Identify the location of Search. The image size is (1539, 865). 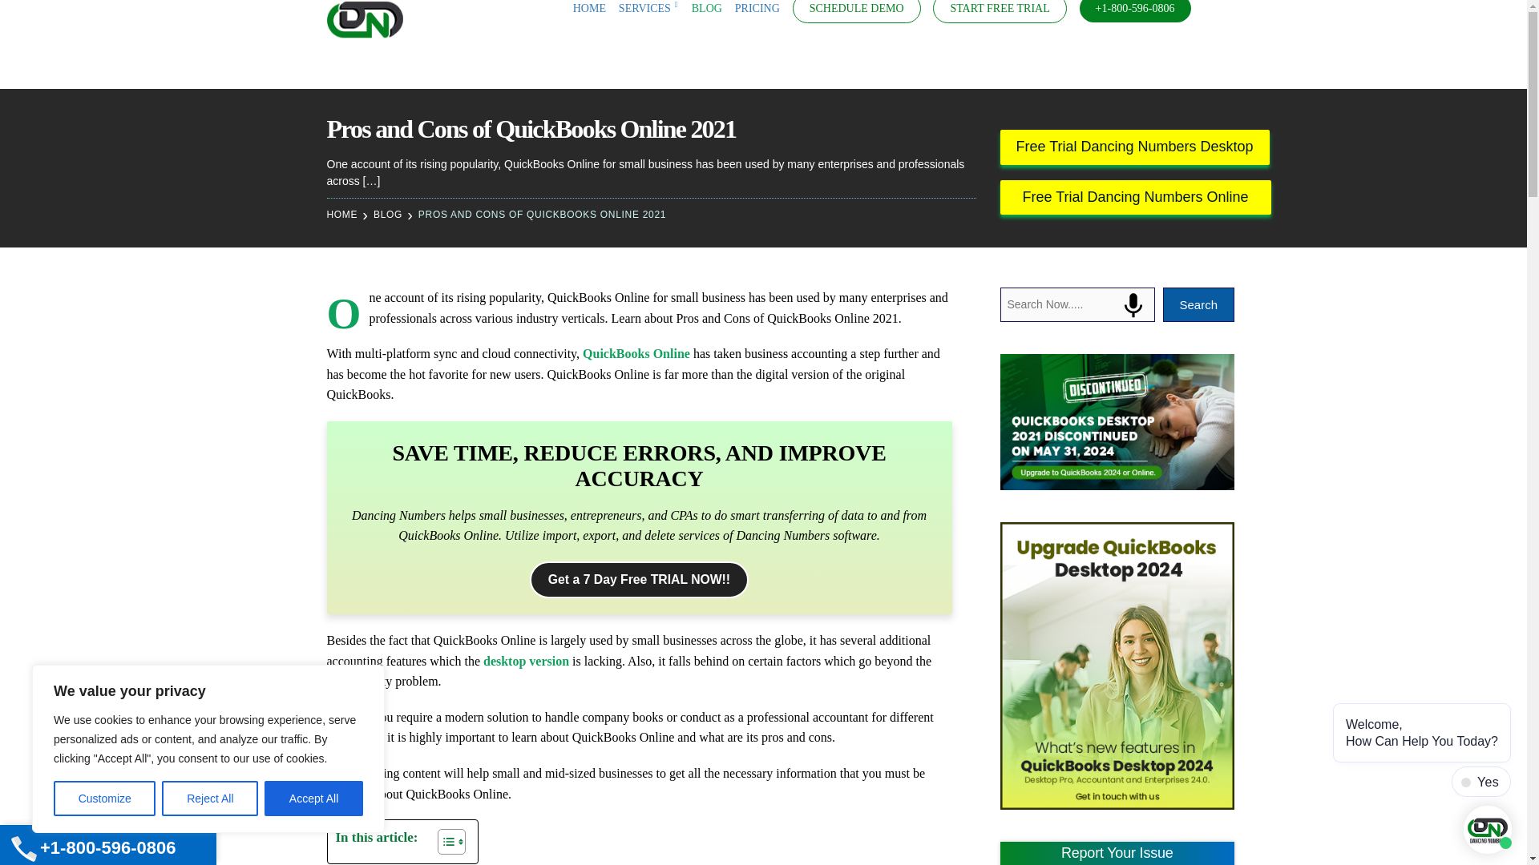
(19, 19).